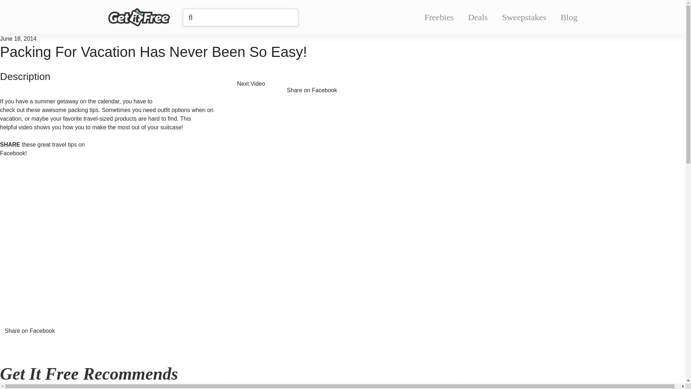 This screenshot has height=389, width=691. What do you see at coordinates (256, 85) in the screenshot?
I see `Next Video` at bounding box center [256, 85].